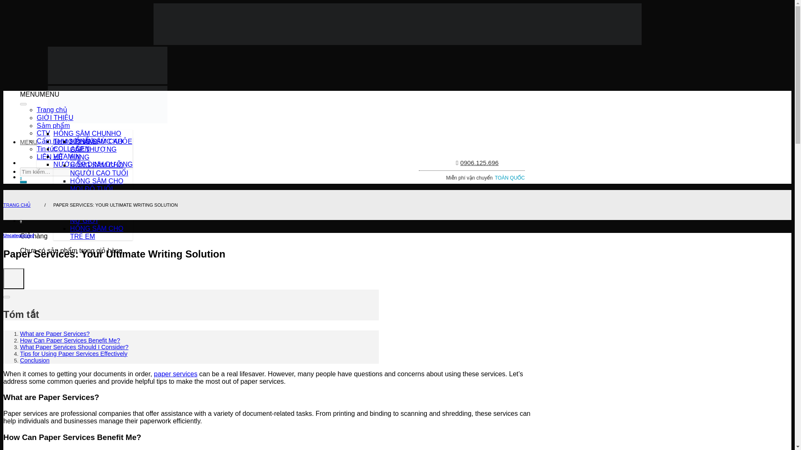 The width and height of the screenshot is (801, 450). Describe the element at coordinates (477, 162) in the screenshot. I see `0906.125.696` at that location.